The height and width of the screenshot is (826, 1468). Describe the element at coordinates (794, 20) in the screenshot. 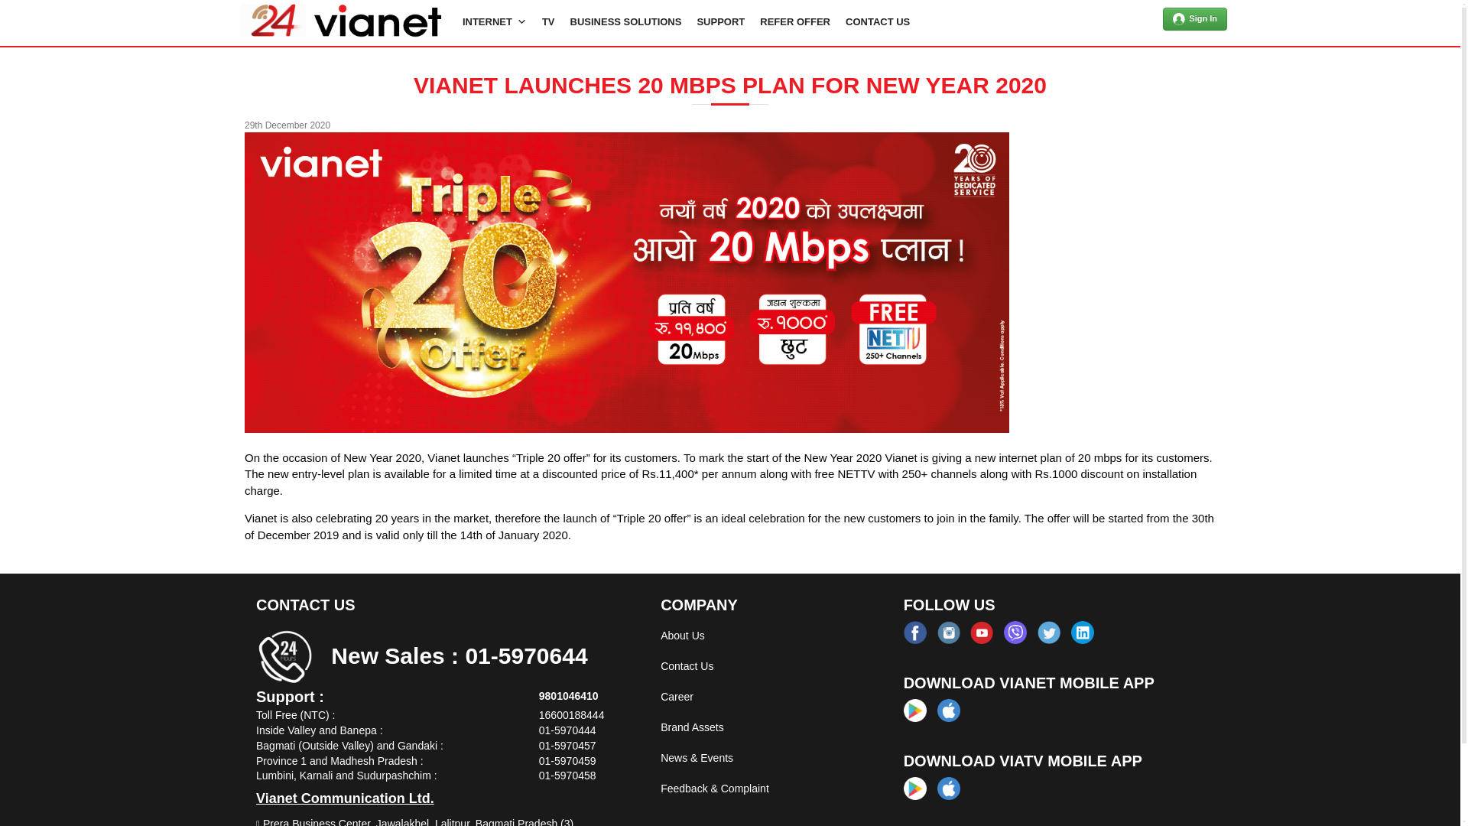

I see `REFER OFFER` at that location.